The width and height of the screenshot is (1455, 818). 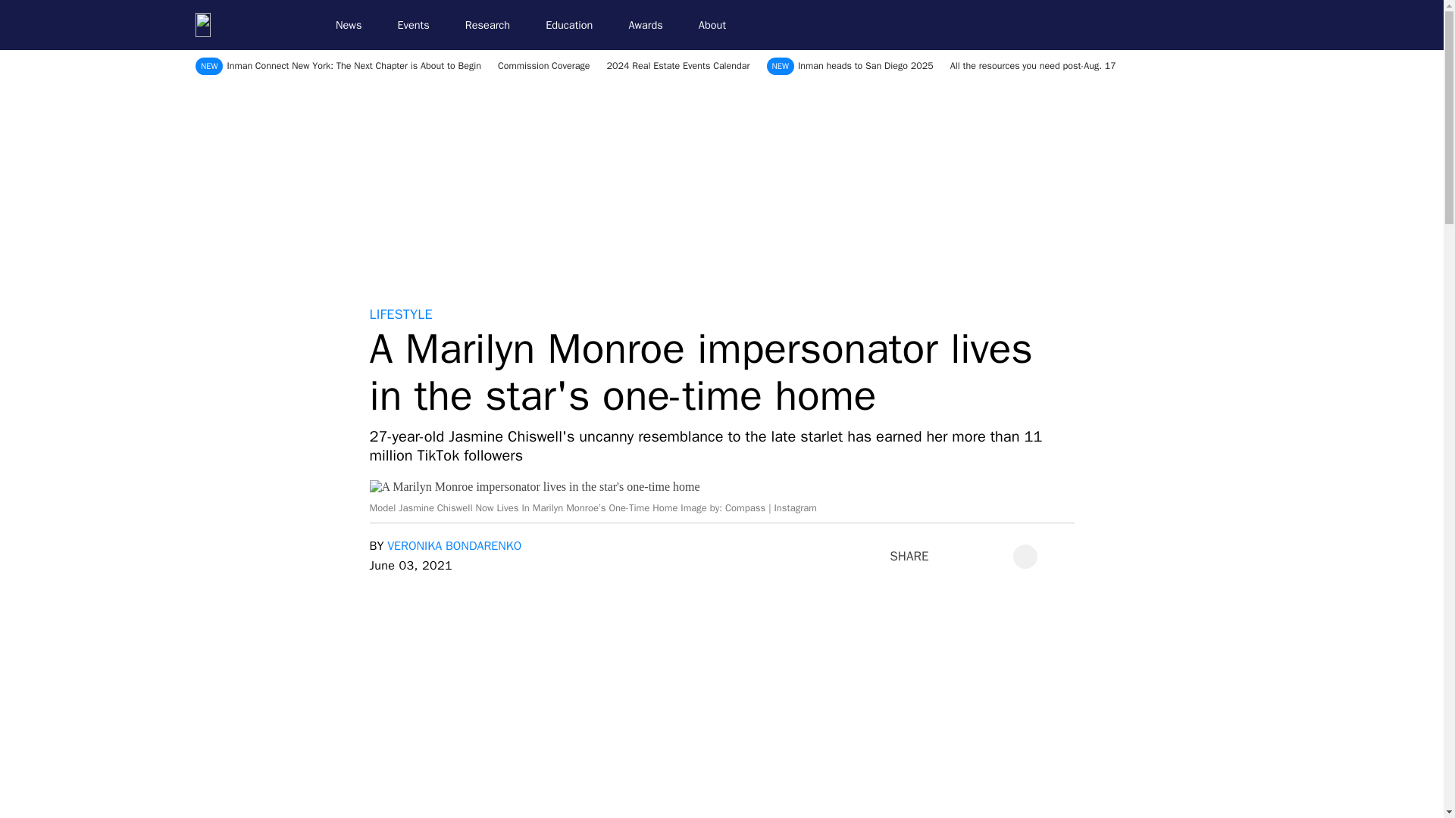 What do you see at coordinates (575, 25) in the screenshot?
I see `Education` at bounding box center [575, 25].